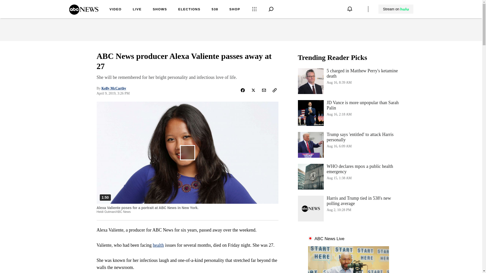  What do you see at coordinates (348, 113) in the screenshot?
I see `Stream on` at bounding box center [348, 113].